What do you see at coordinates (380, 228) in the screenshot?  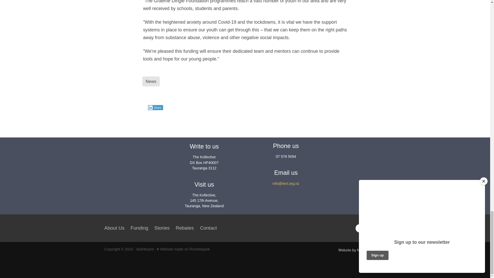 I see `A link to this website's LinkedIn.` at bounding box center [380, 228].